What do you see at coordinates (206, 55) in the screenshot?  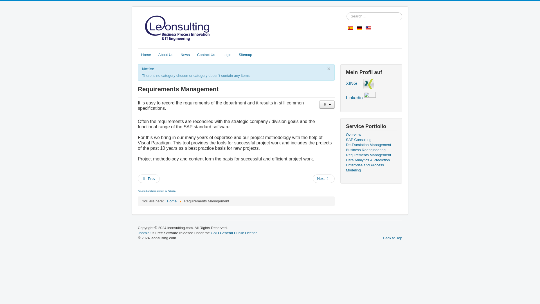 I see `Contact Us` at bounding box center [206, 55].